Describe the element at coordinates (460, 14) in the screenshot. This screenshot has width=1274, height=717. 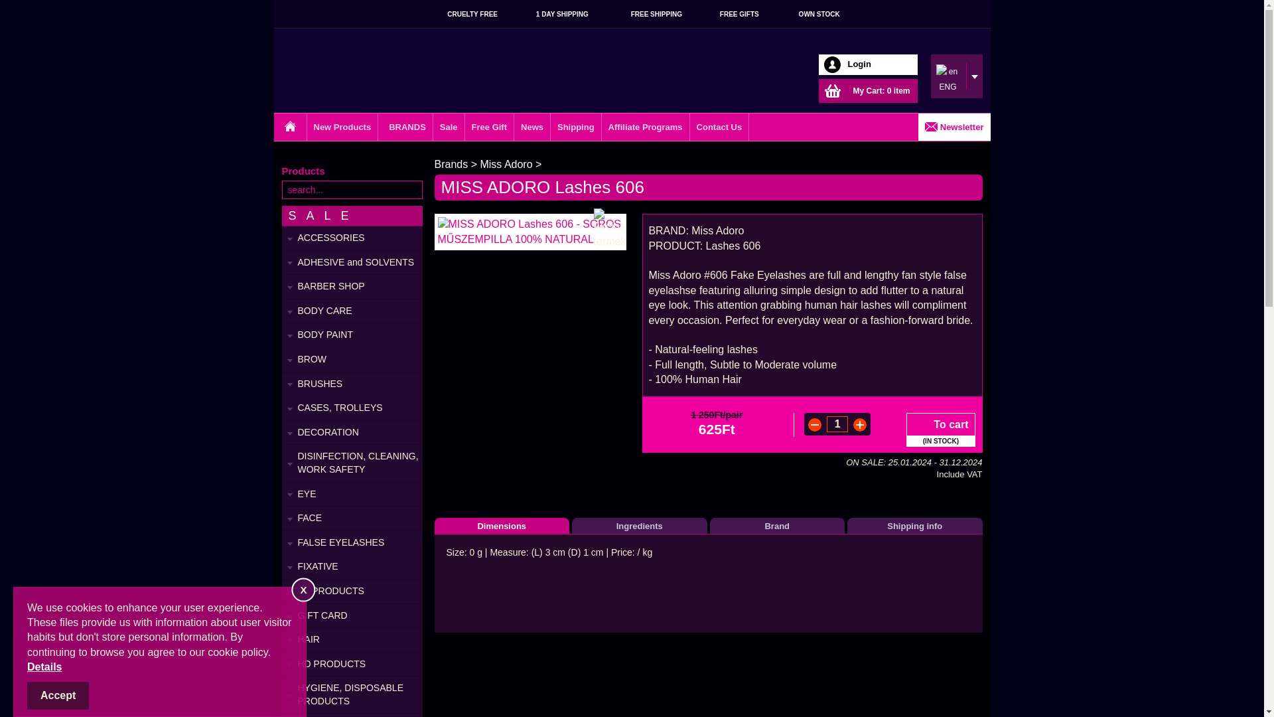
I see `CRUELTY FREE` at that location.